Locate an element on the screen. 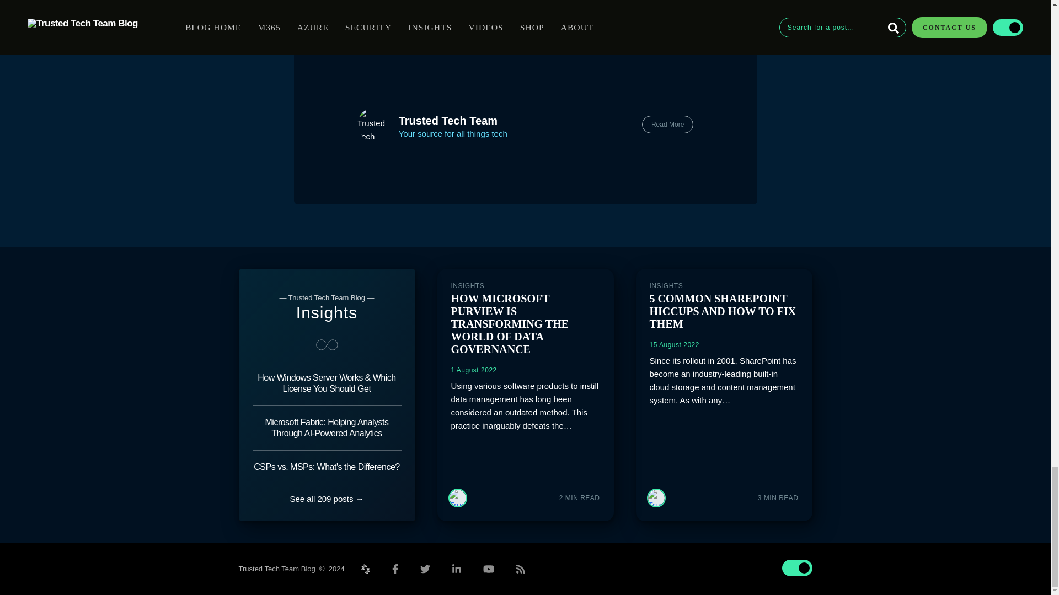 This screenshot has width=1059, height=595. Trusted Tech Team is located at coordinates (448, 121).